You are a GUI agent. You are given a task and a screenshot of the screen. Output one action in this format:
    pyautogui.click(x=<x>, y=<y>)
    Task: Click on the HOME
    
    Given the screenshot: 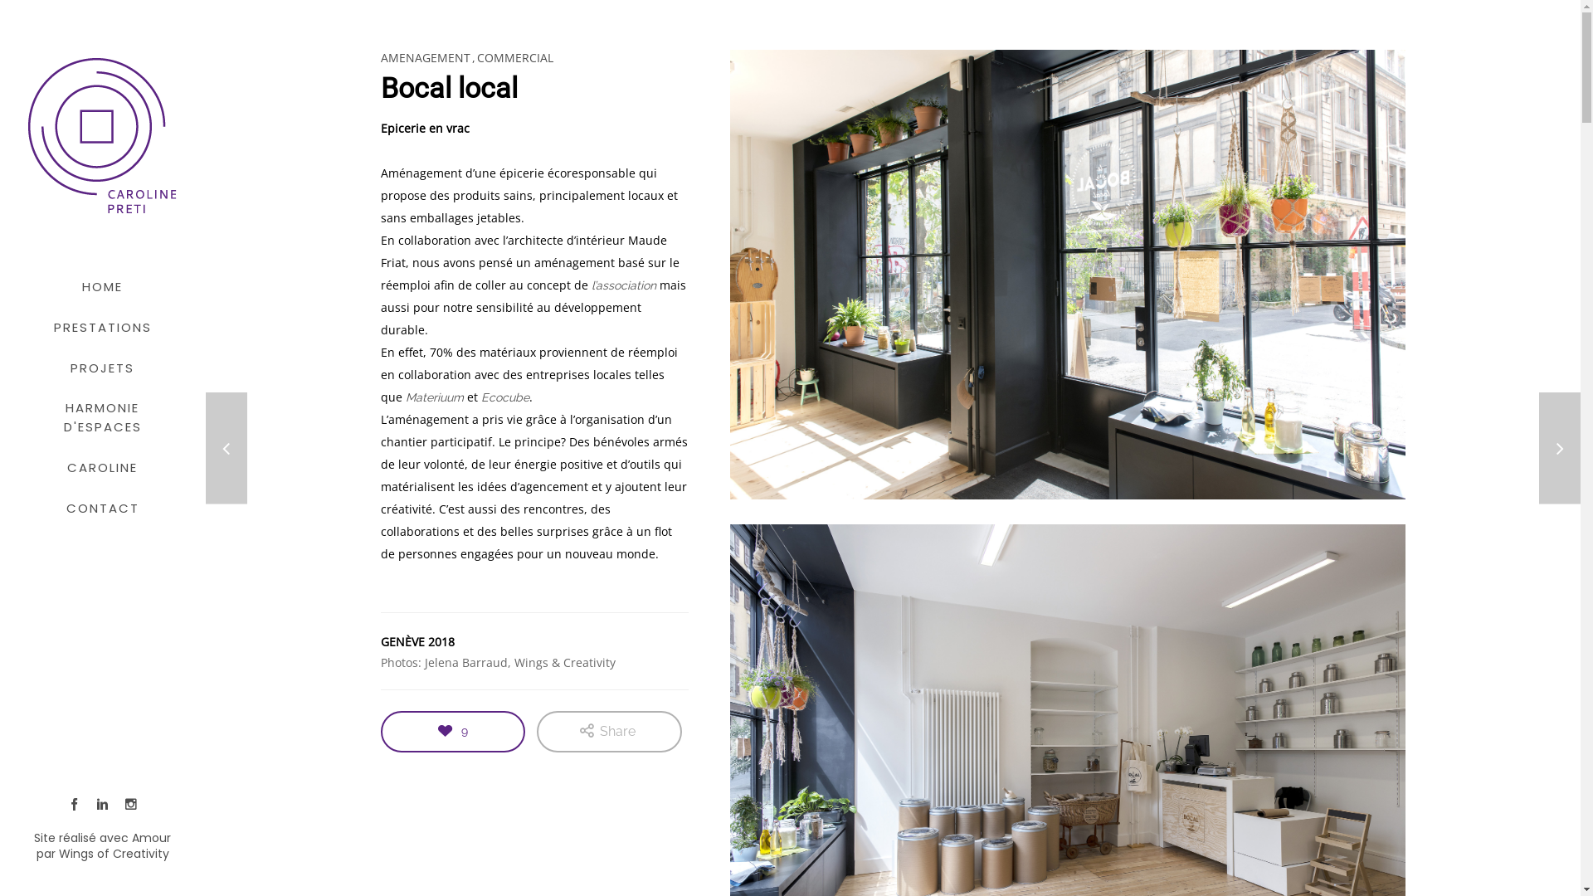 What is the action you would take?
    pyautogui.click(x=103, y=289)
    